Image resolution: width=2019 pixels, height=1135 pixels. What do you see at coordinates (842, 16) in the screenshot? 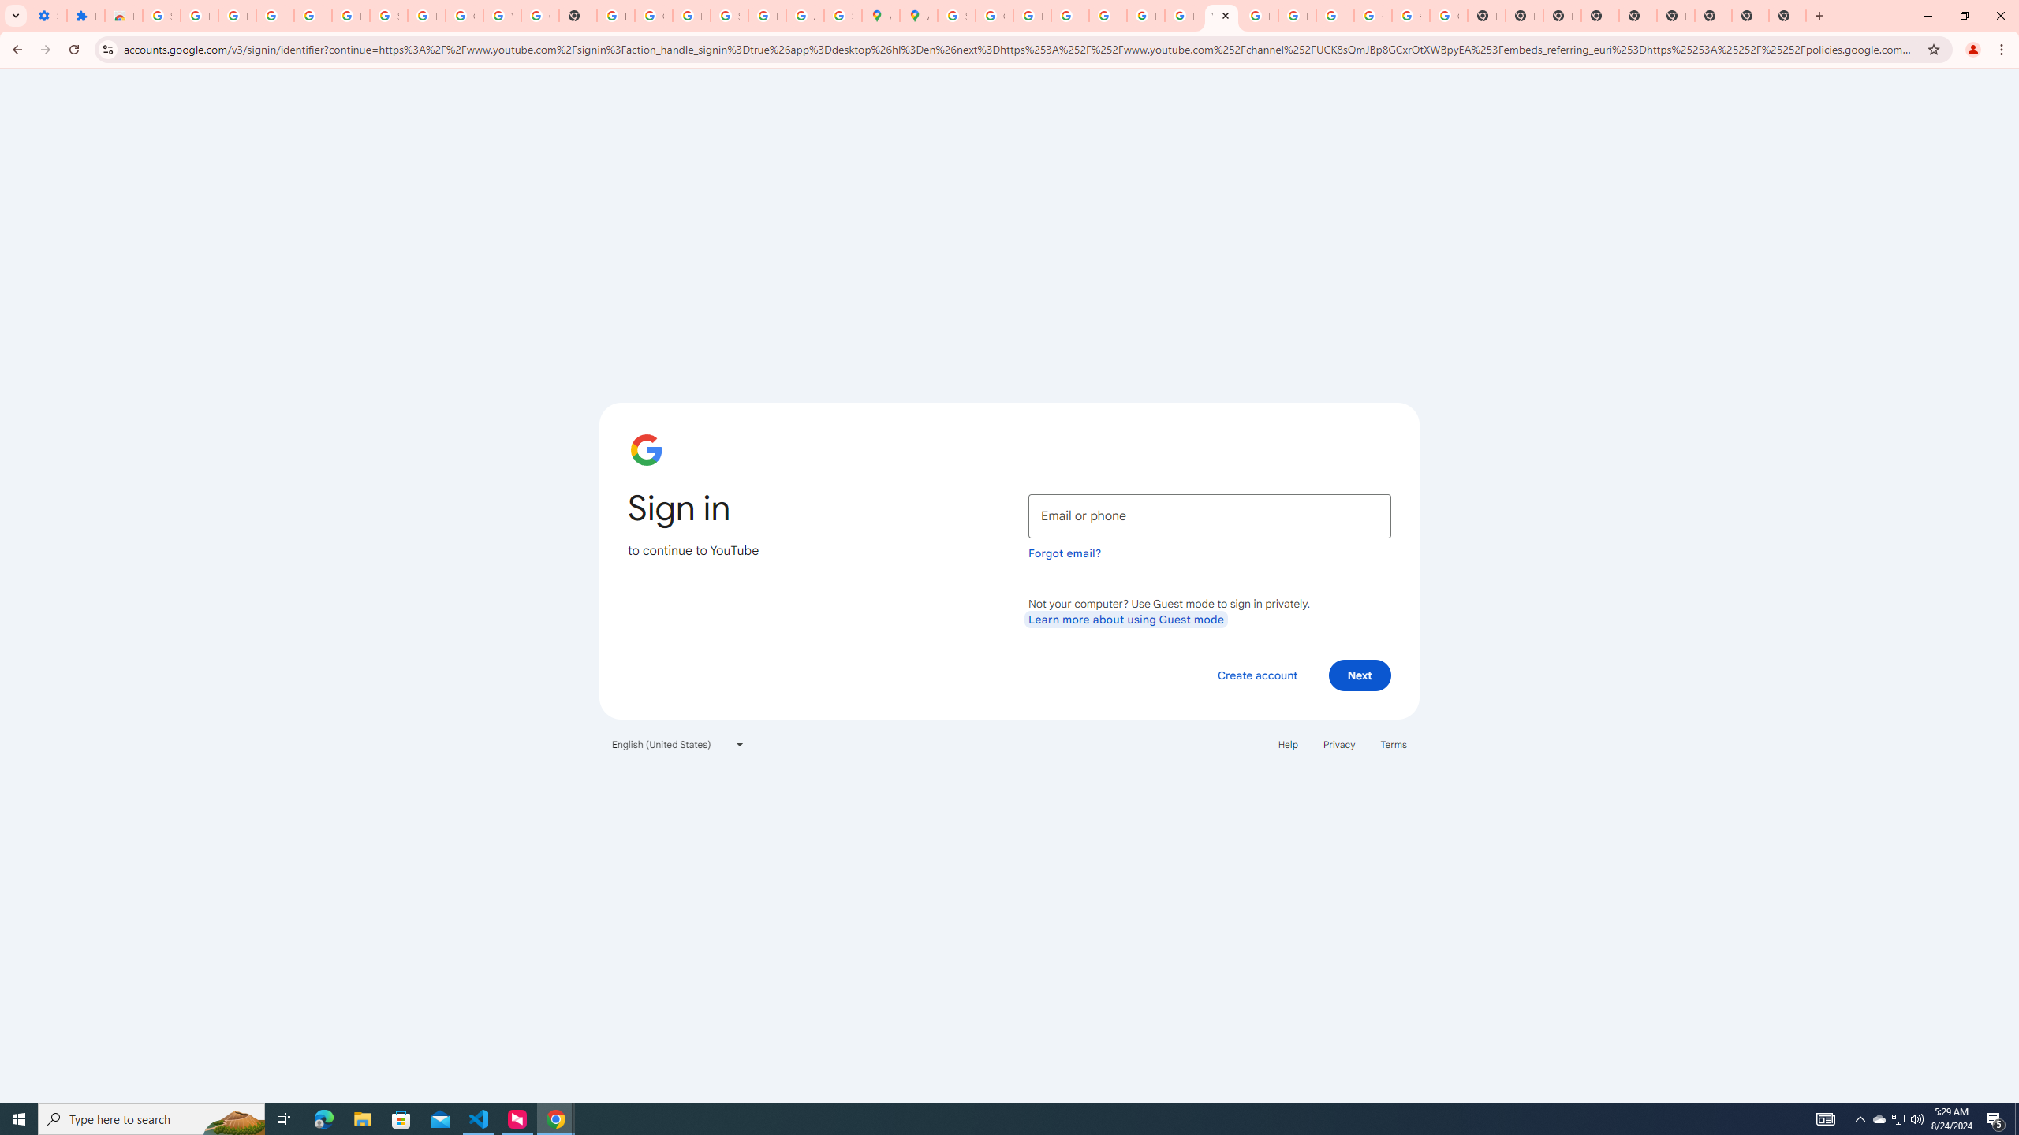
I see `Safety in Our Products - Google Safety Center` at bounding box center [842, 16].